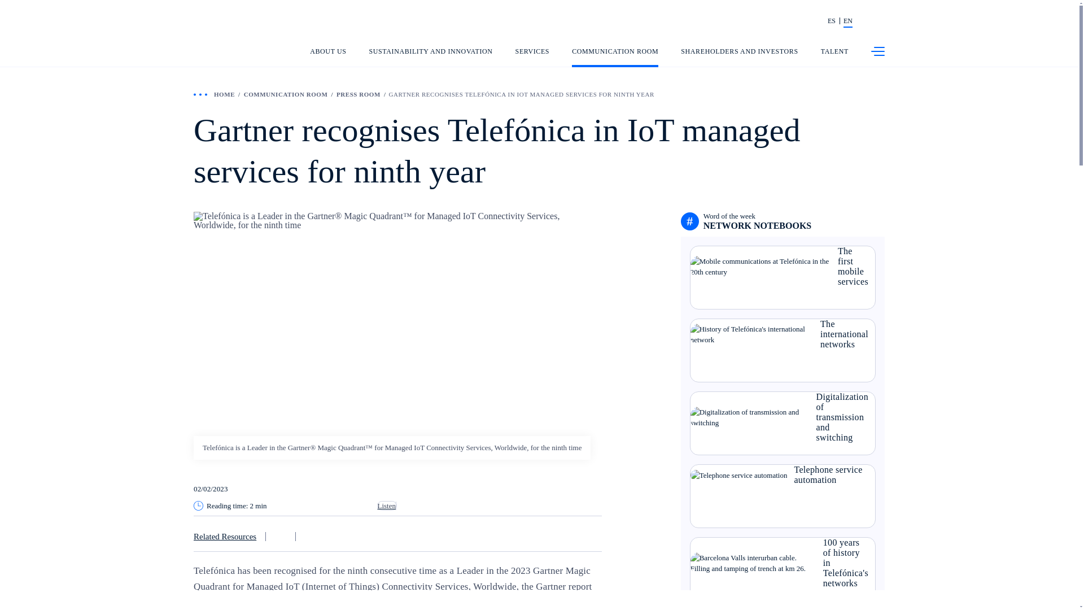  What do you see at coordinates (431, 57) in the screenshot?
I see `SUSTAINABILITY AND INNOVATION` at bounding box center [431, 57].